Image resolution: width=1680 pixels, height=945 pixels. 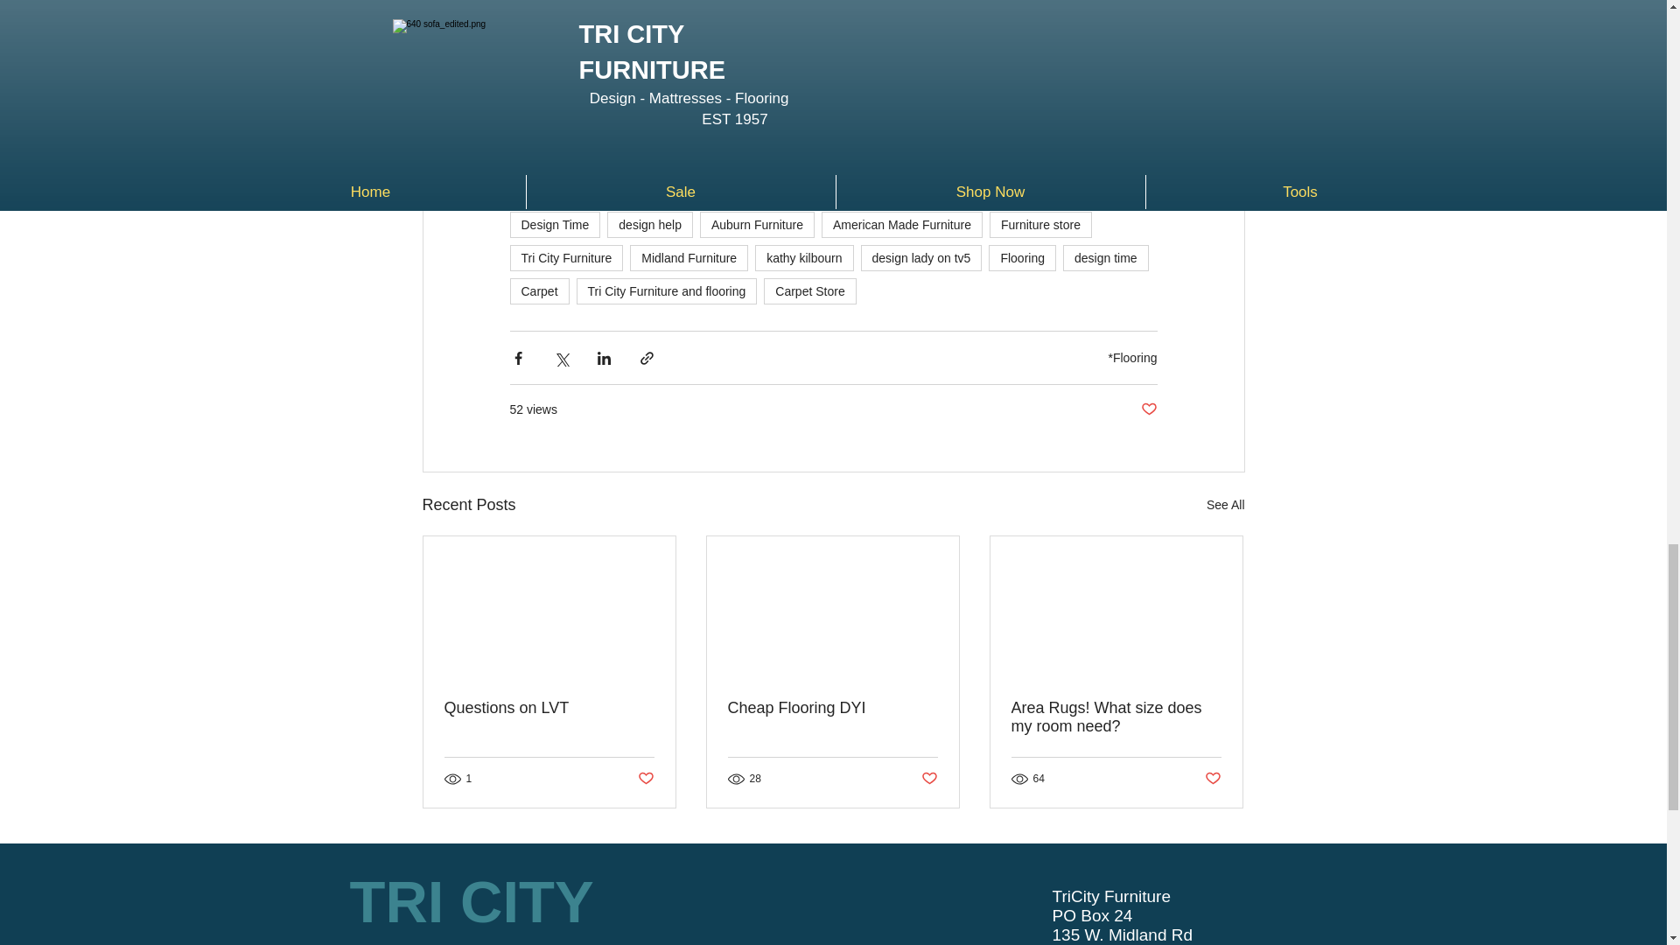 What do you see at coordinates (554, 224) in the screenshot?
I see `Design Time` at bounding box center [554, 224].